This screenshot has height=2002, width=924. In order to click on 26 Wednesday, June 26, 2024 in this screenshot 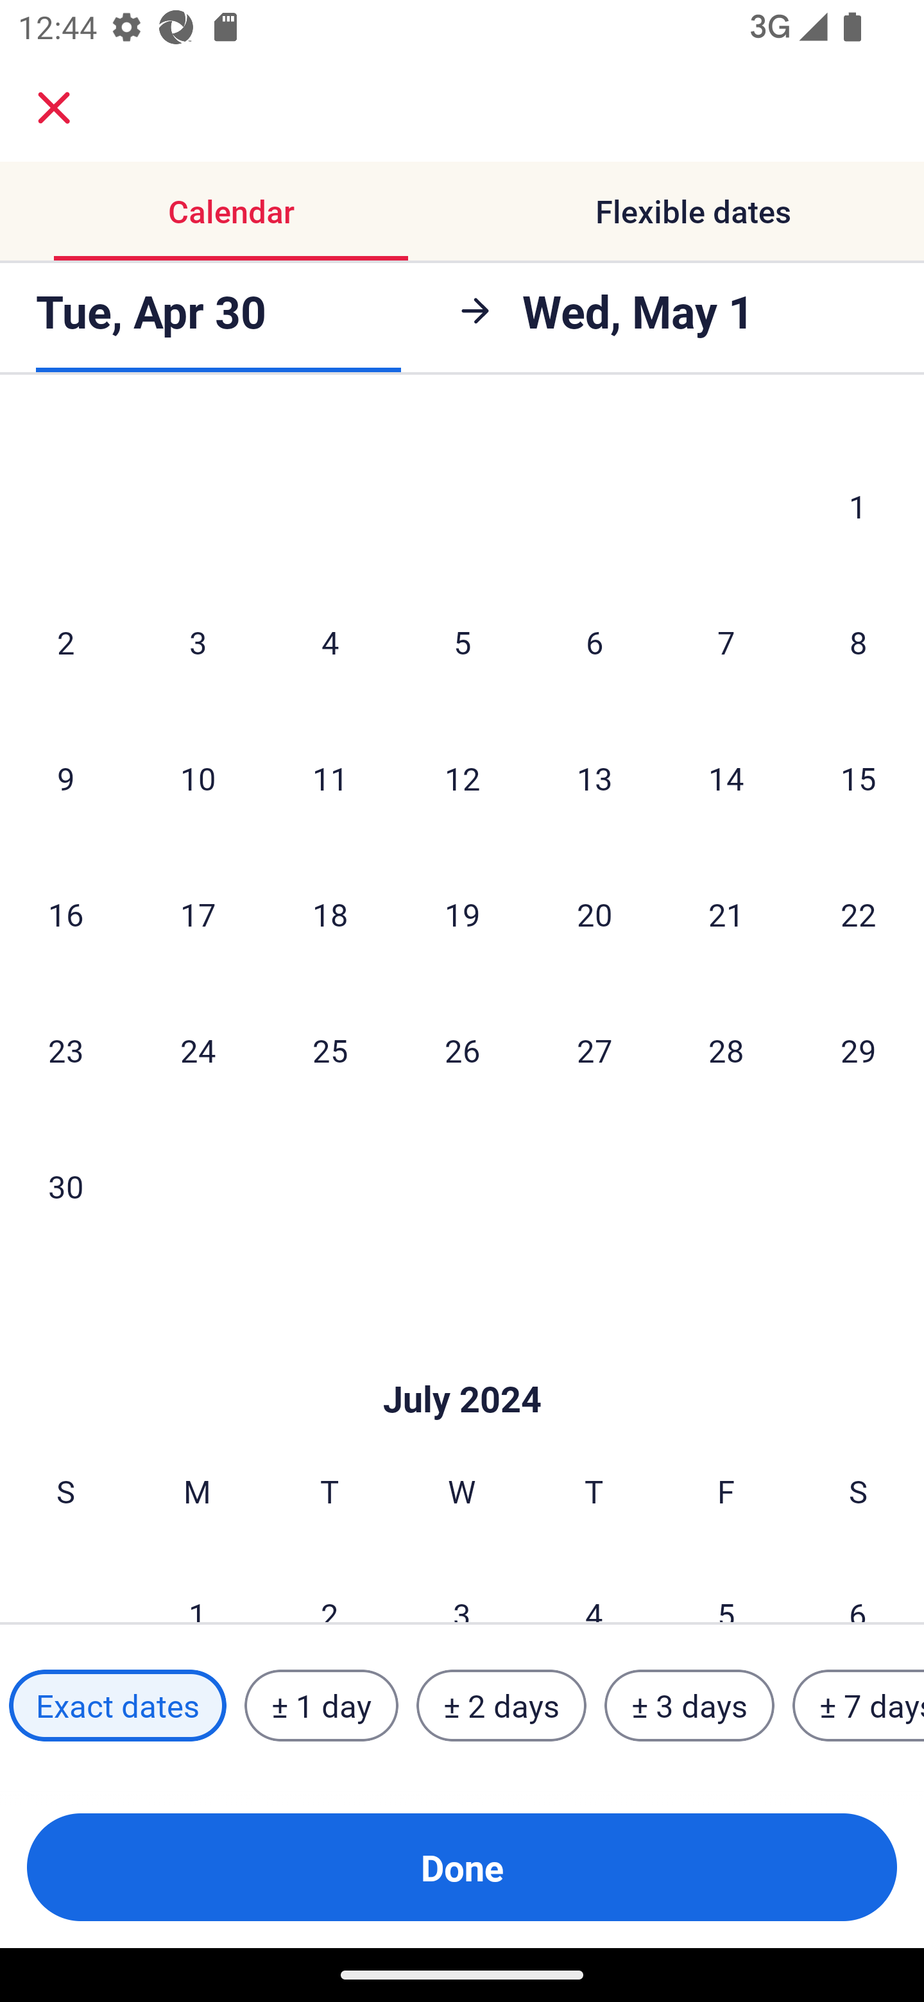, I will do `click(462, 1050)`.